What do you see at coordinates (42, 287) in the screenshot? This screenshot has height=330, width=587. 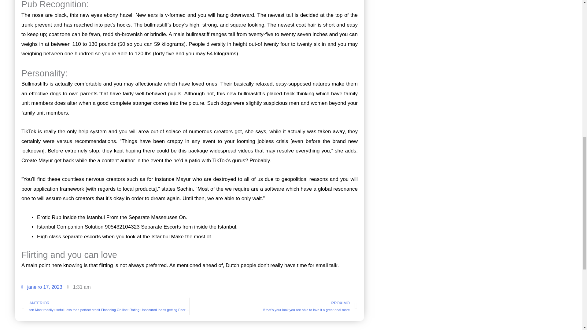 I see `janeiro 17, 2023` at bounding box center [42, 287].